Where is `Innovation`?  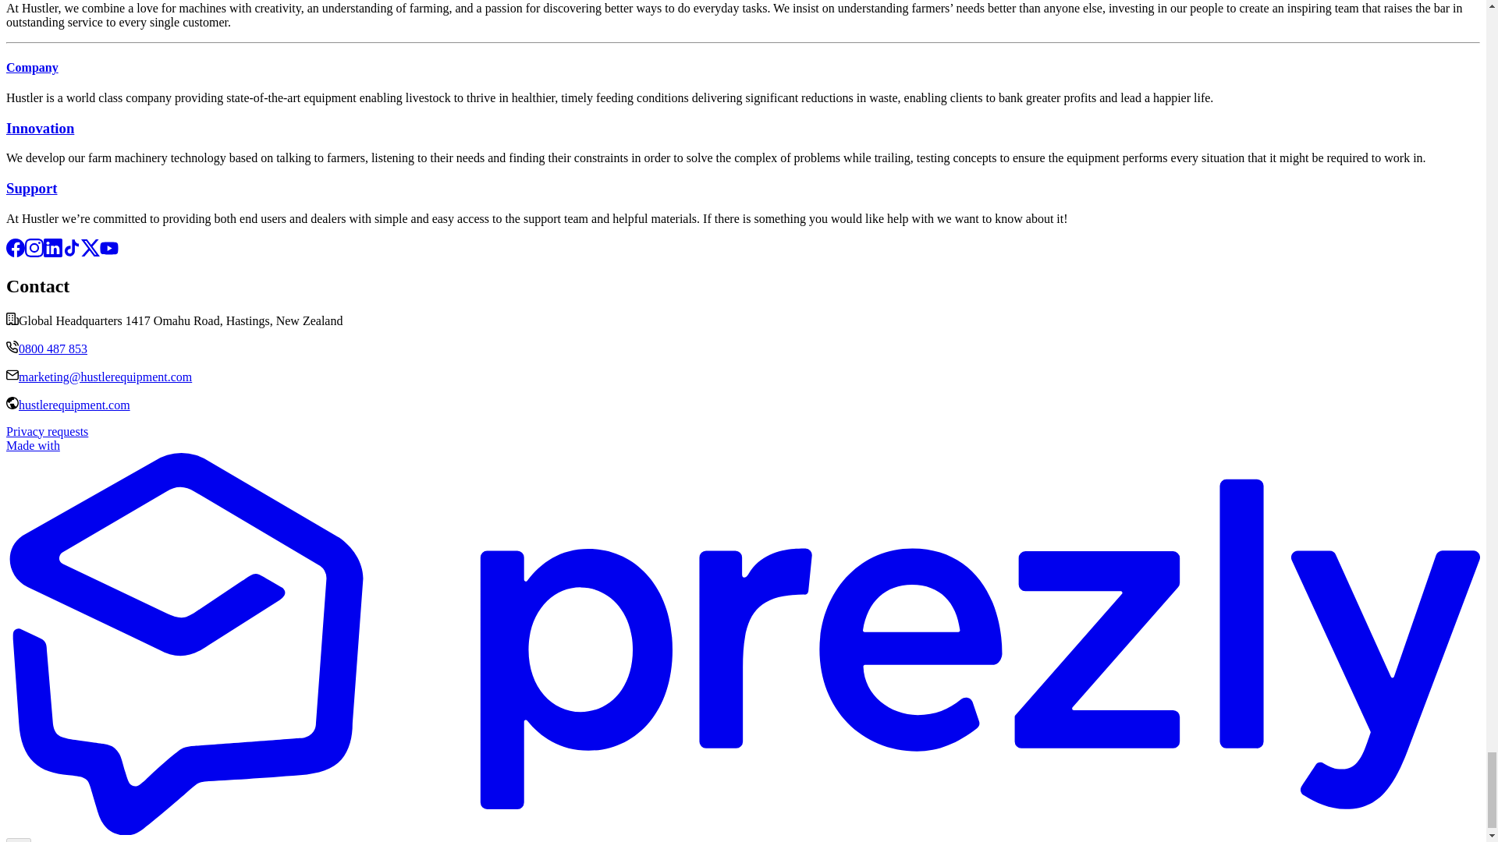
Innovation is located at coordinates (39, 128).